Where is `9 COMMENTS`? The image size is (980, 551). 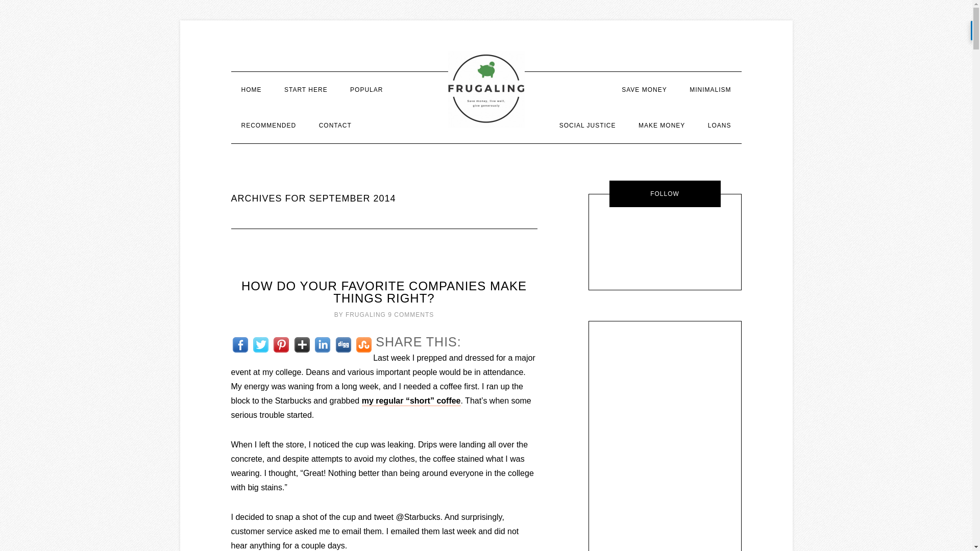
9 COMMENTS is located at coordinates (411, 315).